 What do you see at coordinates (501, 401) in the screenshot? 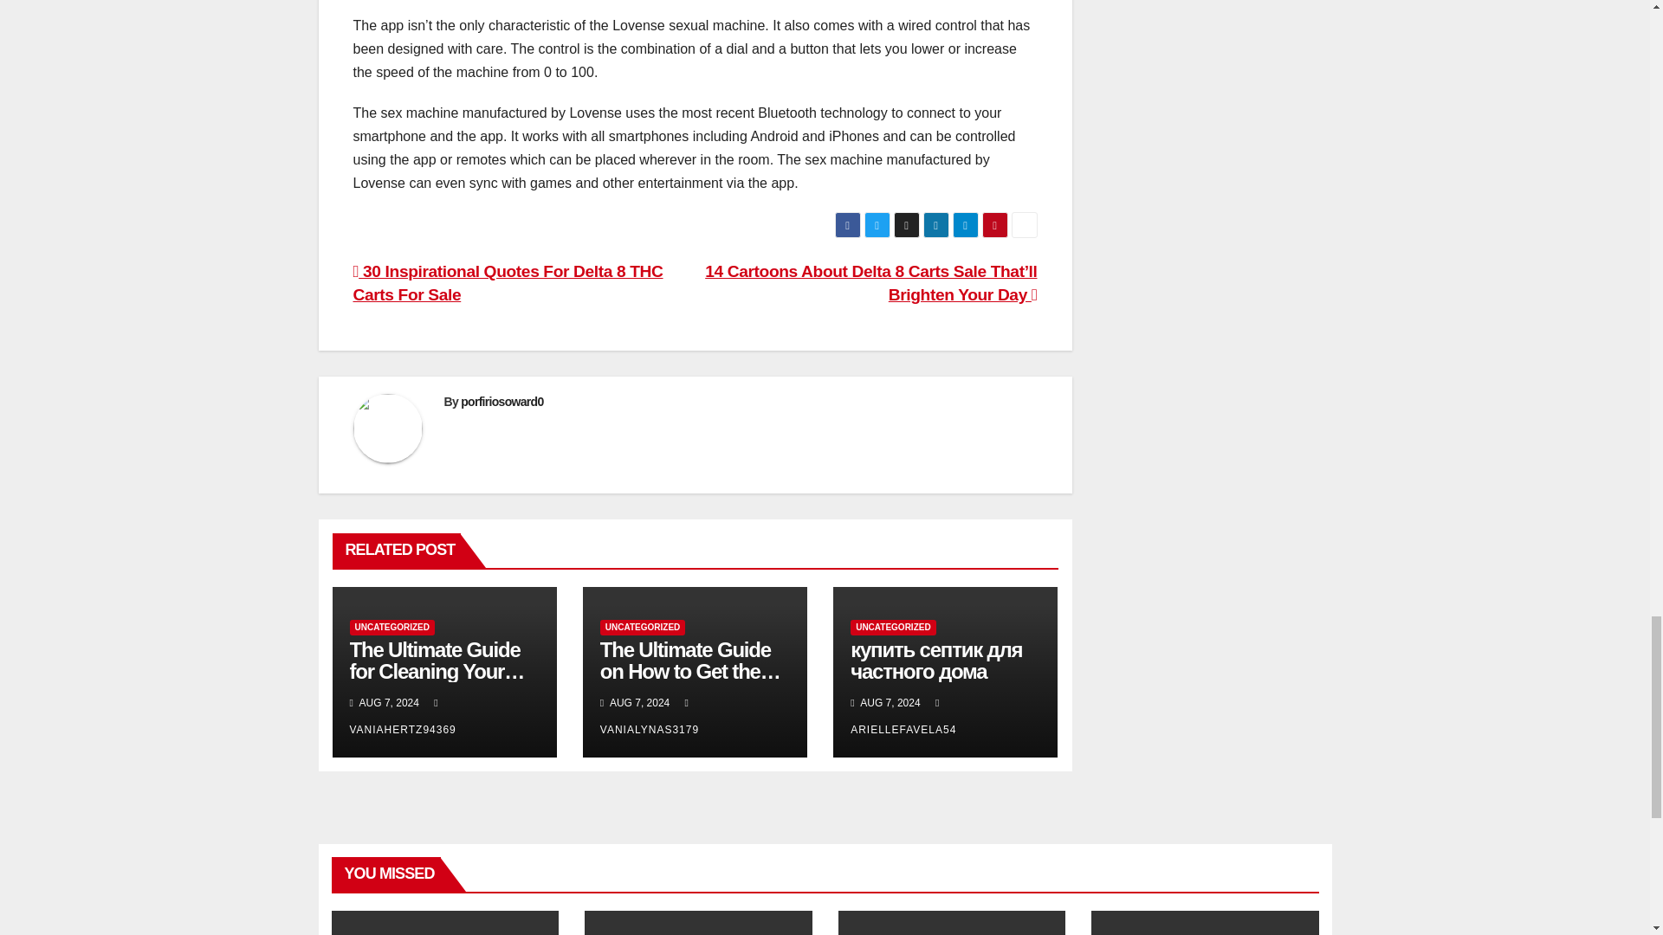
I see `porfiriosoward0` at bounding box center [501, 401].